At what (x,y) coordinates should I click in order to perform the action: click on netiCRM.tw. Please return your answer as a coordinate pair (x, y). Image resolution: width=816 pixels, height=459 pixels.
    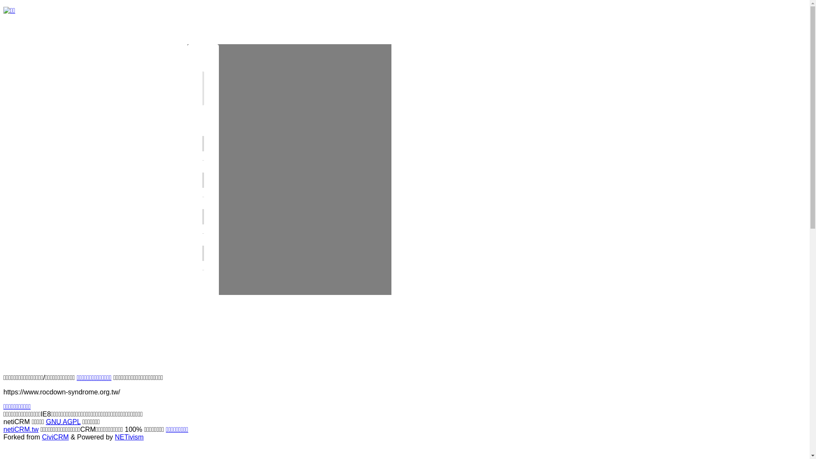
    Looking at the image, I should click on (21, 429).